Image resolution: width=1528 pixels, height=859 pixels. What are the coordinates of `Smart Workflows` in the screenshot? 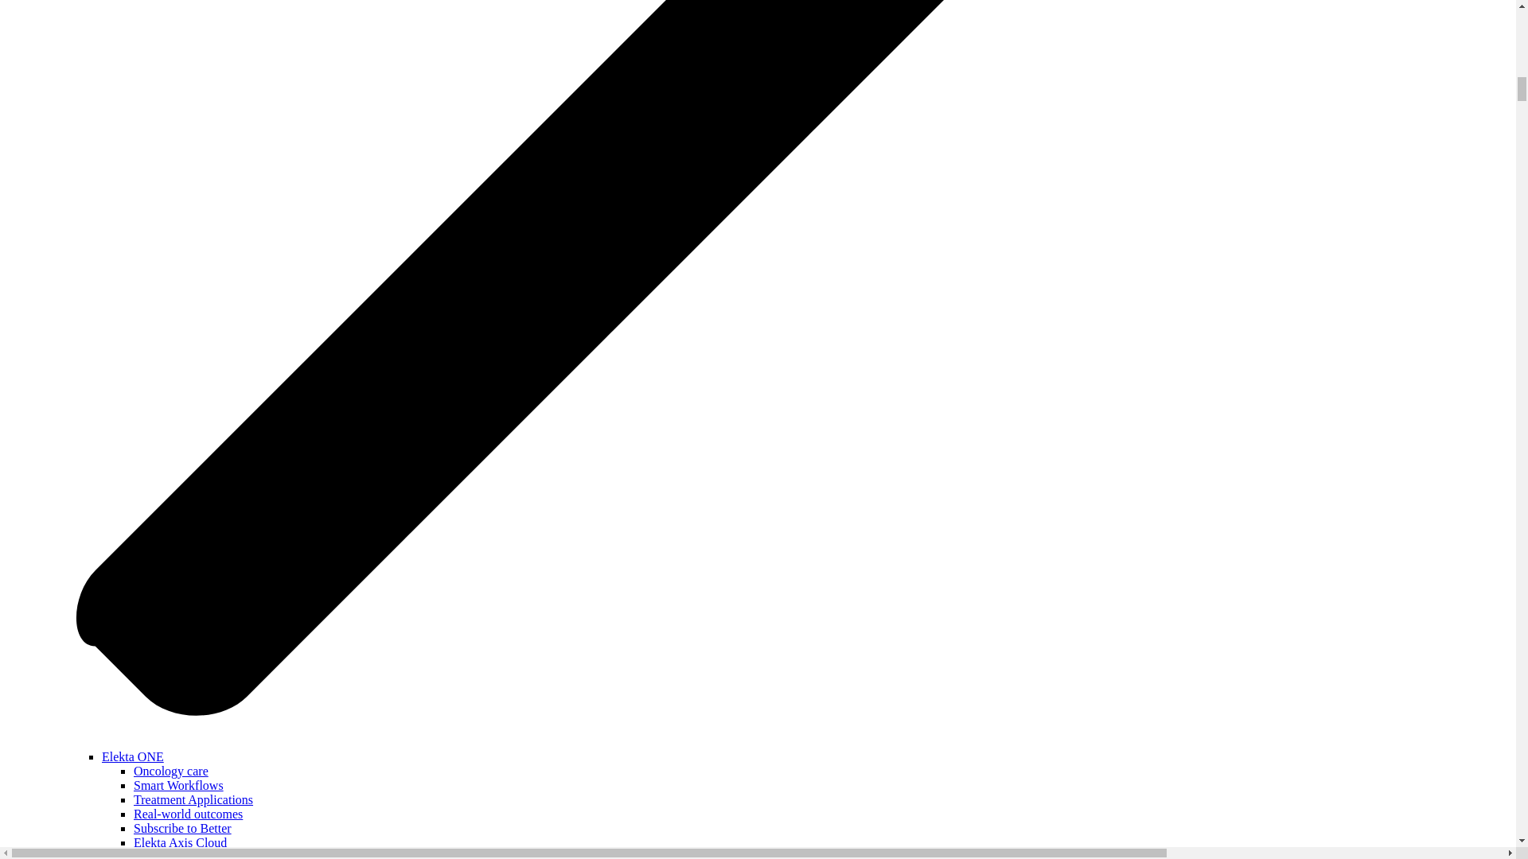 It's located at (178, 784).